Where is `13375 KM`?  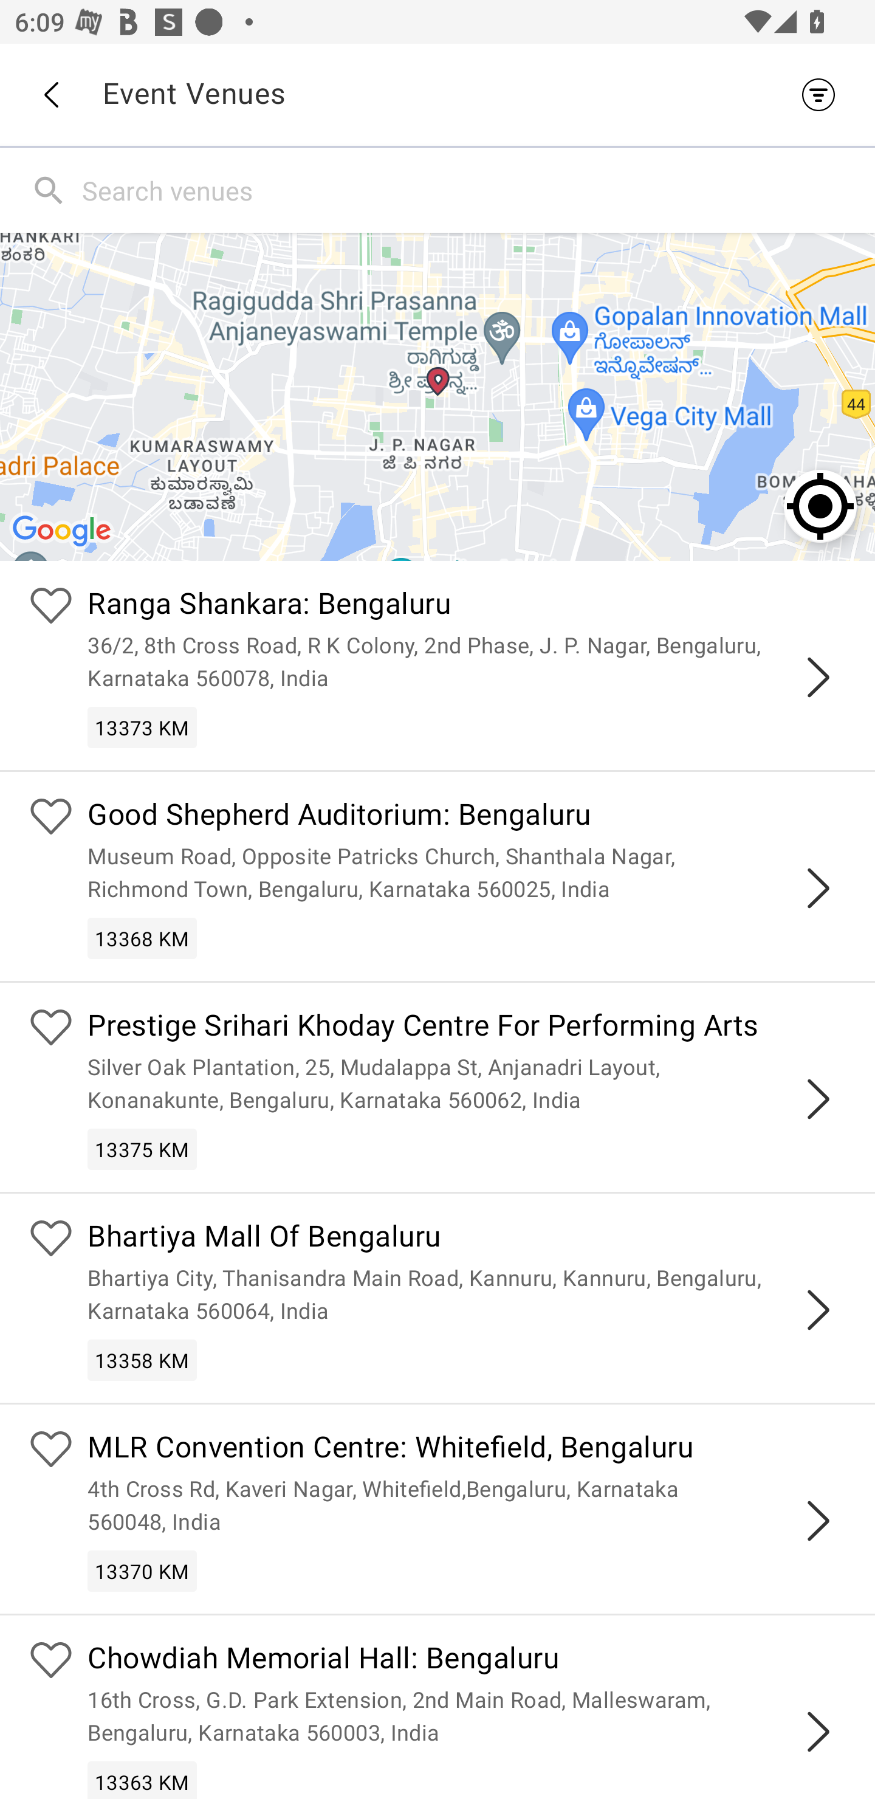 13375 KM is located at coordinates (142, 1149).